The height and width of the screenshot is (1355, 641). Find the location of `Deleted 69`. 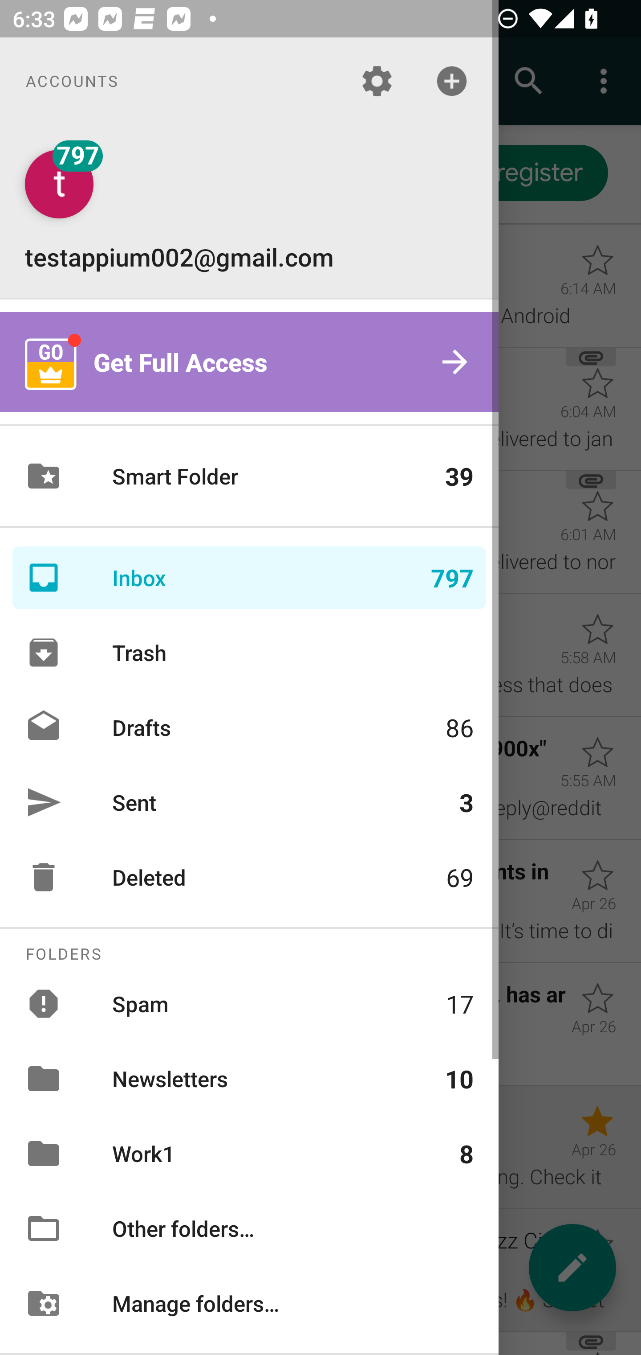

Deleted 69 is located at coordinates (249, 877).